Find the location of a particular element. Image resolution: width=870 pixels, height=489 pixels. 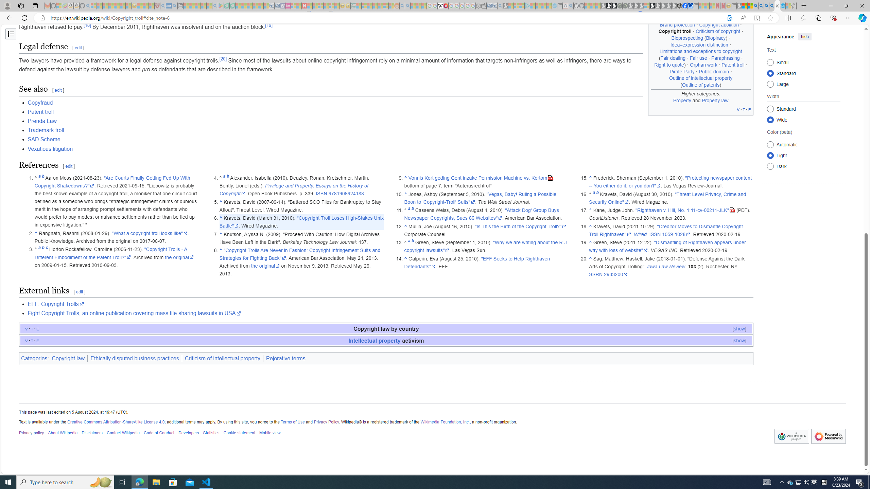

[19] is located at coordinates (268, 25).